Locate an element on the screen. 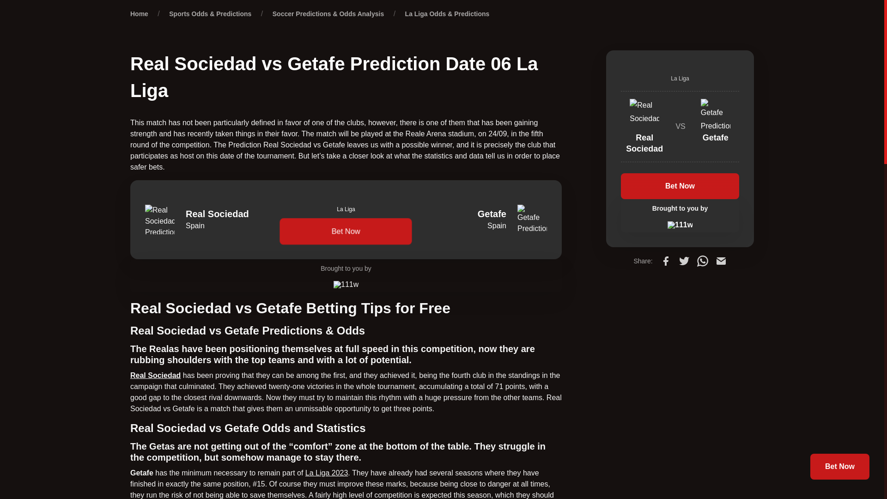 Image resolution: width=887 pixels, height=499 pixels. Home is located at coordinates (139, 13).